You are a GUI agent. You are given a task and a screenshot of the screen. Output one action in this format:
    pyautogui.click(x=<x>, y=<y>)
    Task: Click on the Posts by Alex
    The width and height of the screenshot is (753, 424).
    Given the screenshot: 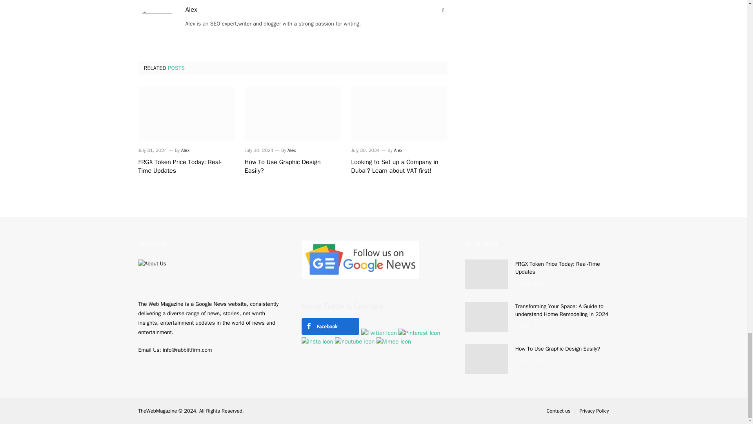 What is the action you would take?
    pyautogui.click(x=191, y=9)
    